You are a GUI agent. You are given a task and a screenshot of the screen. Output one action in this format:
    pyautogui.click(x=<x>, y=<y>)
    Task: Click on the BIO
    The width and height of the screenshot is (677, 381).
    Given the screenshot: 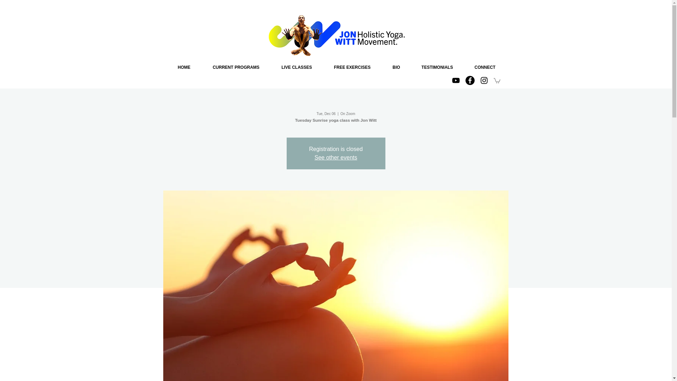 What is the action you would take?
    pyautogui.click(x=396, y=68)
    